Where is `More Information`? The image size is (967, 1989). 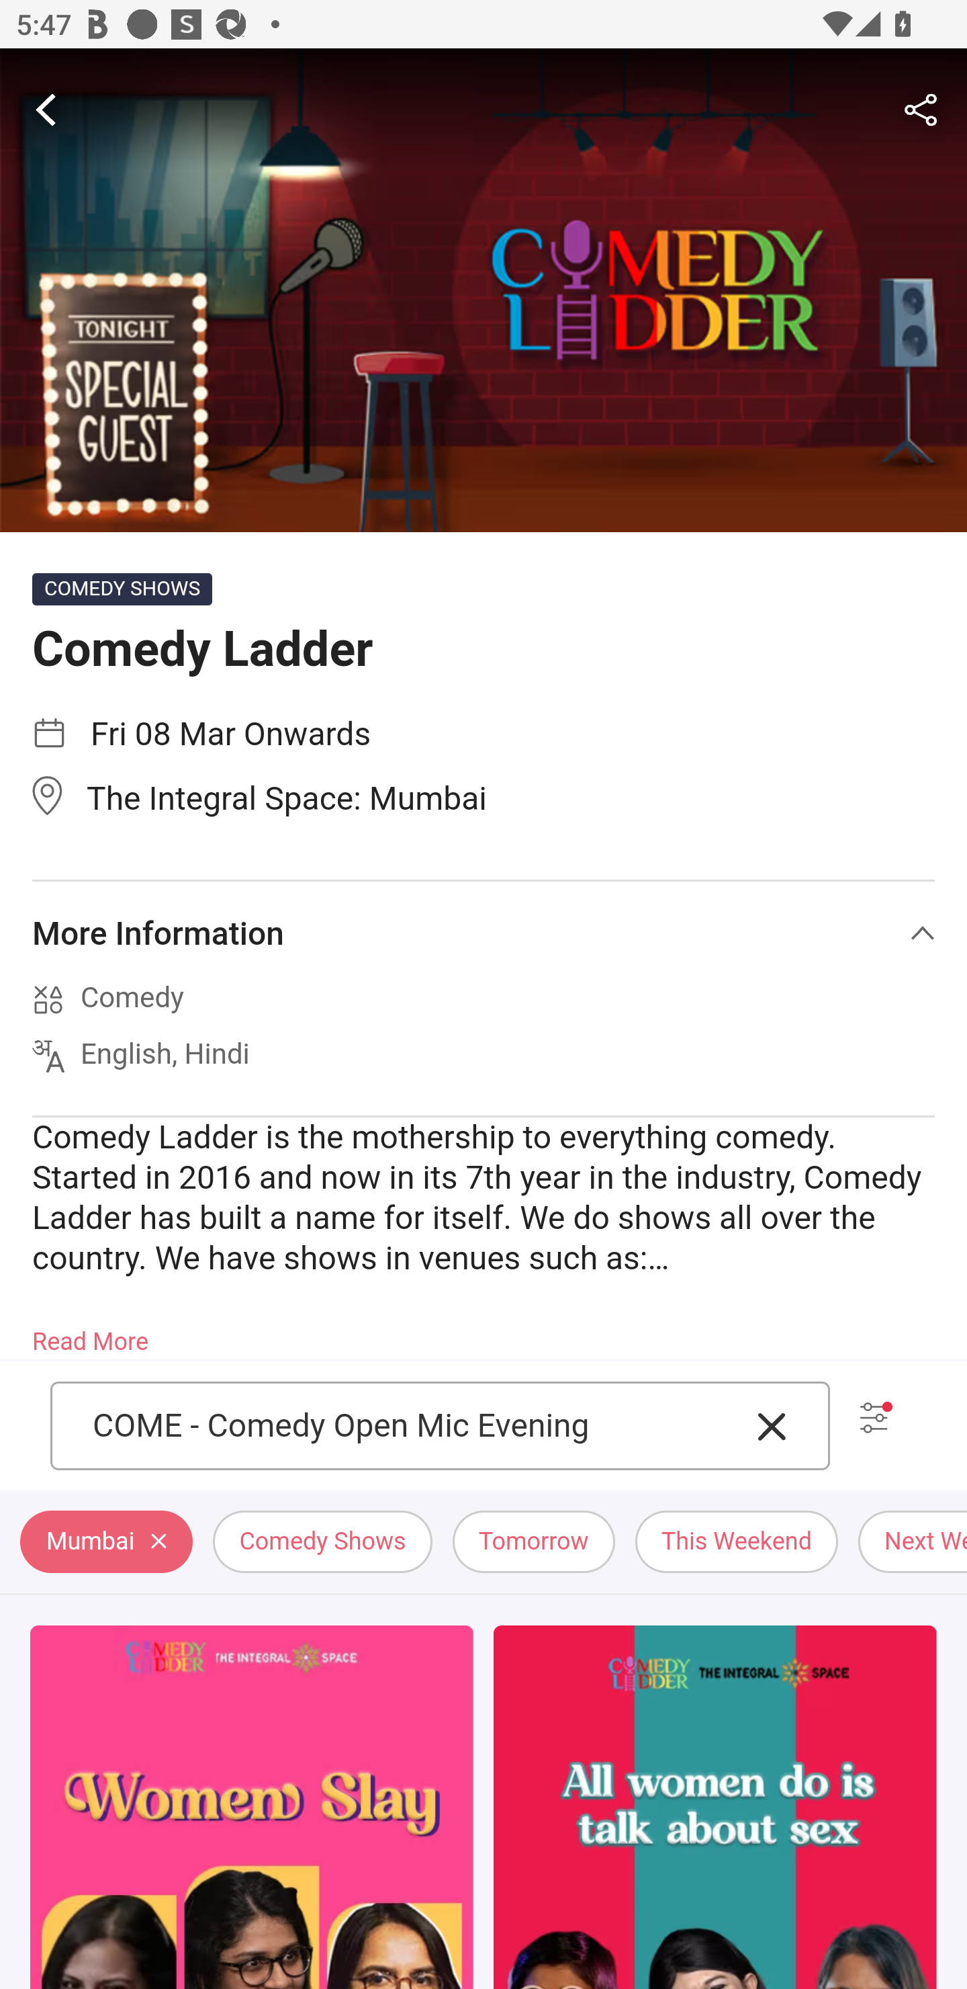 More Information is located at coordinates (483, 933).